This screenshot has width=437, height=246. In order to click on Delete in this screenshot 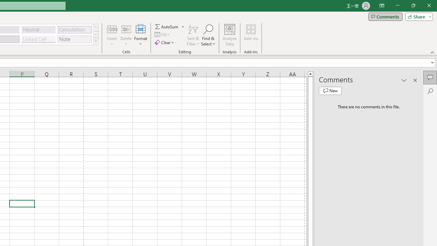, I will do `click(126, 35)`.